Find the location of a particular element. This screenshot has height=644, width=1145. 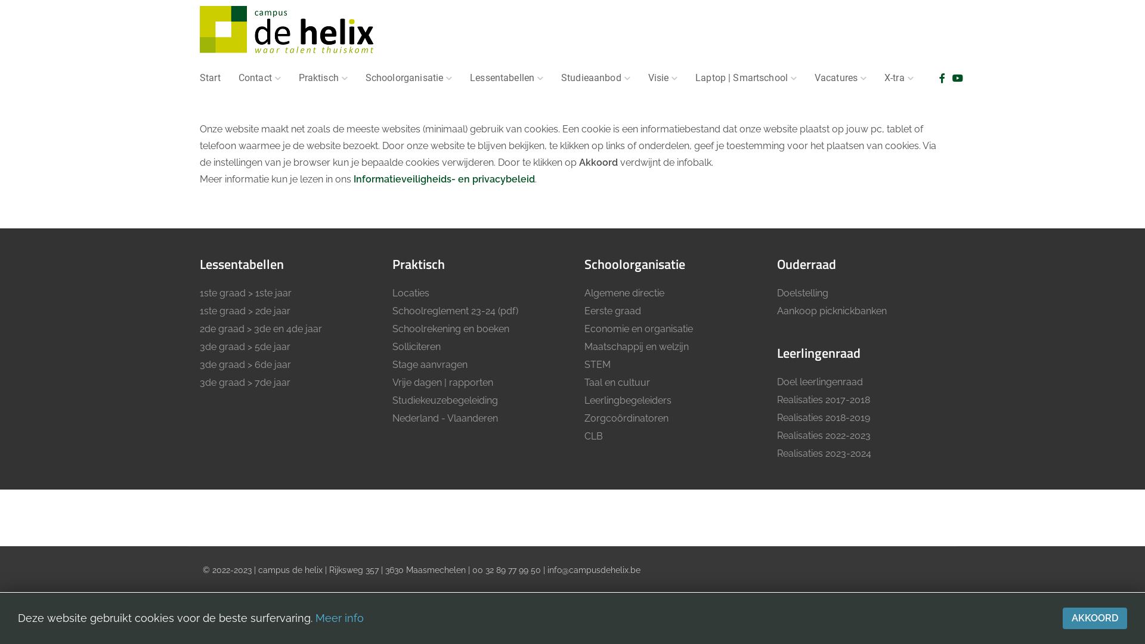

Aankoop picknickbanken is located at coordinates (861, 311).